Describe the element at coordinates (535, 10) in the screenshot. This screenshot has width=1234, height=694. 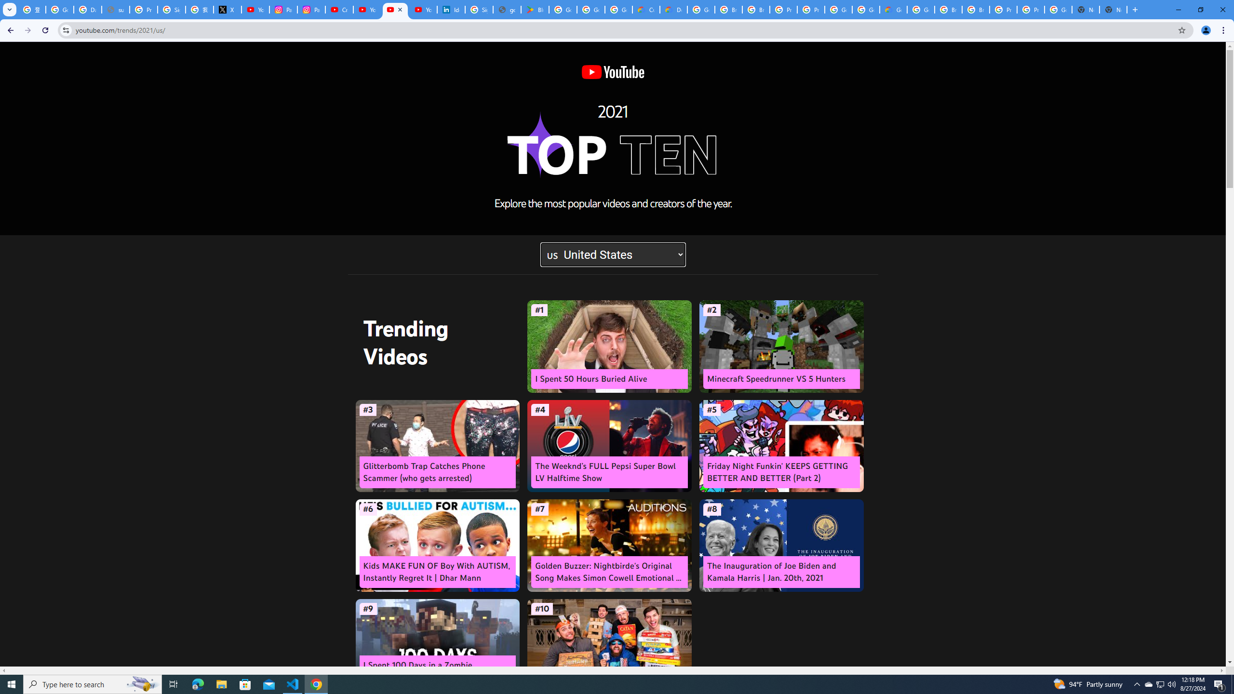
I see `Bluey: Let's Play! - Apps on Google Play` at that location.